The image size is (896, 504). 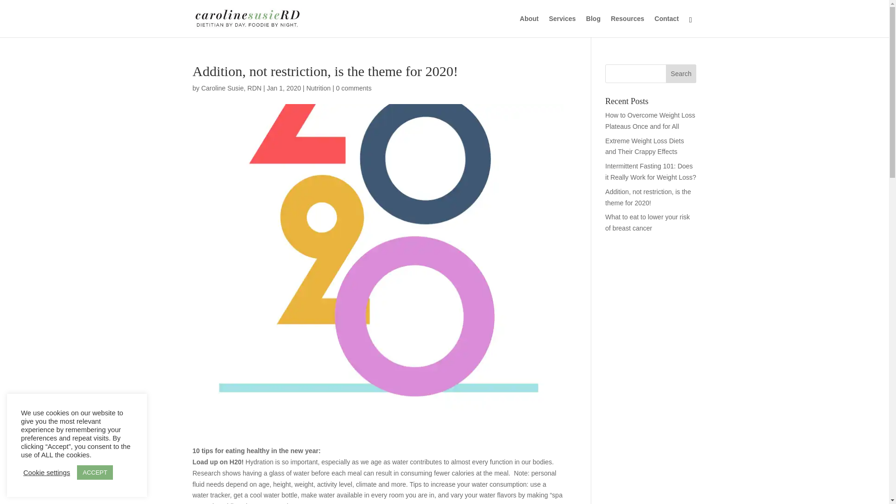 I want to click on ACCEPT, so click(x=95, y=472).